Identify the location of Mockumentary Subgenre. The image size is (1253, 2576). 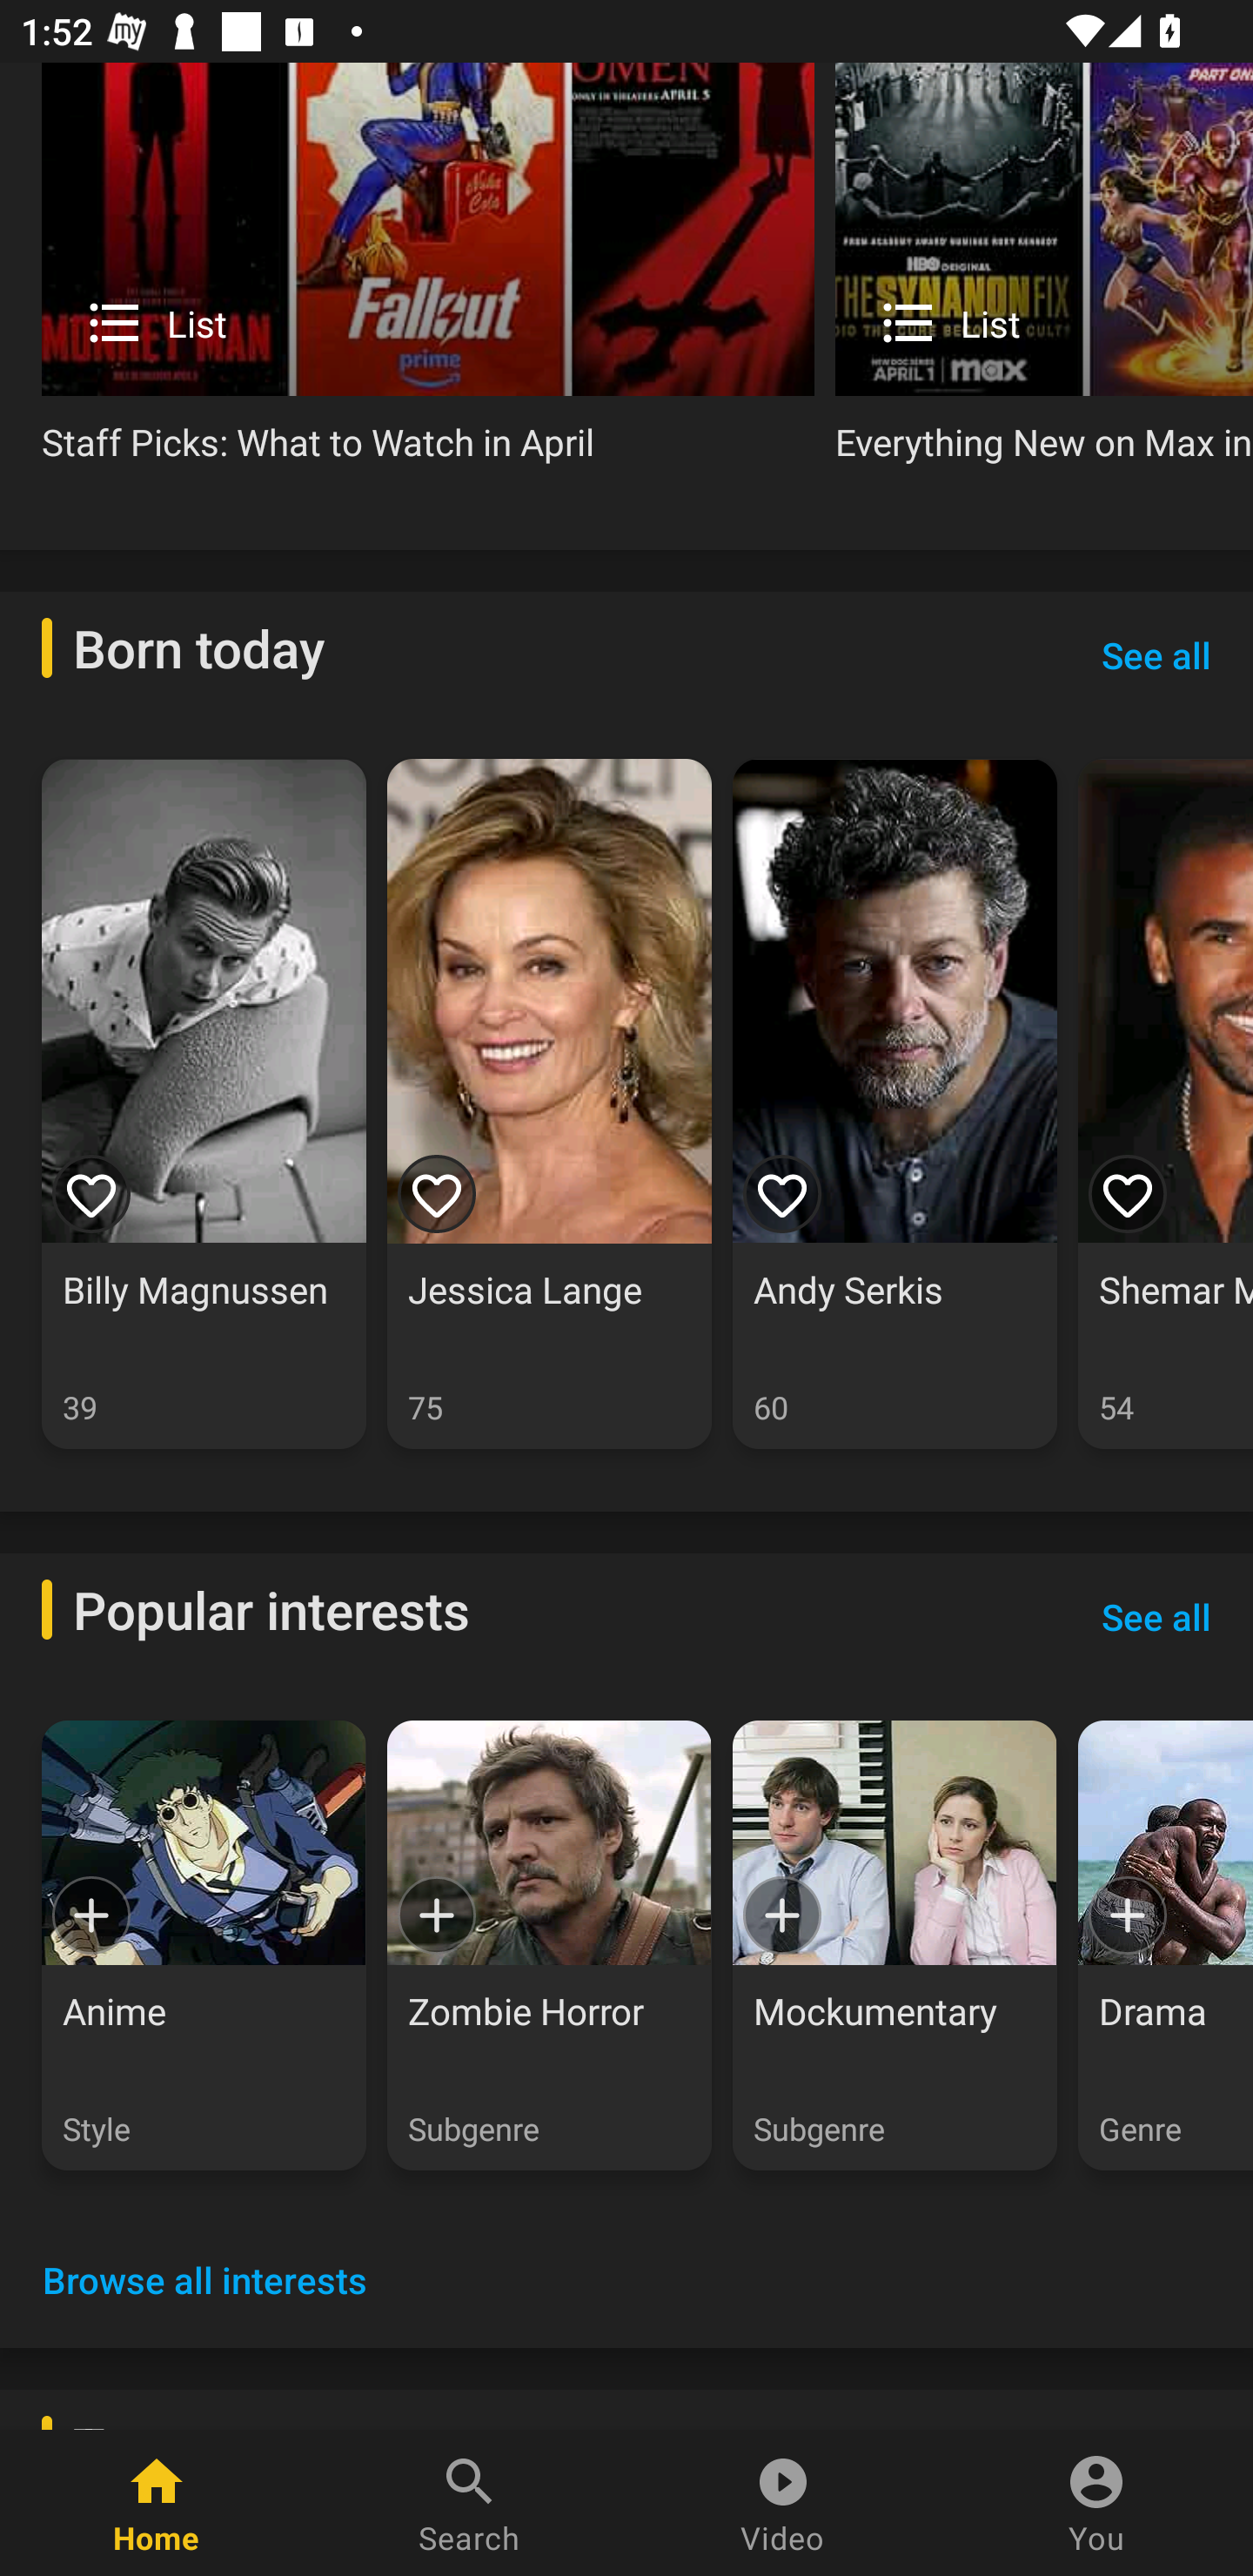
(895, 1946).